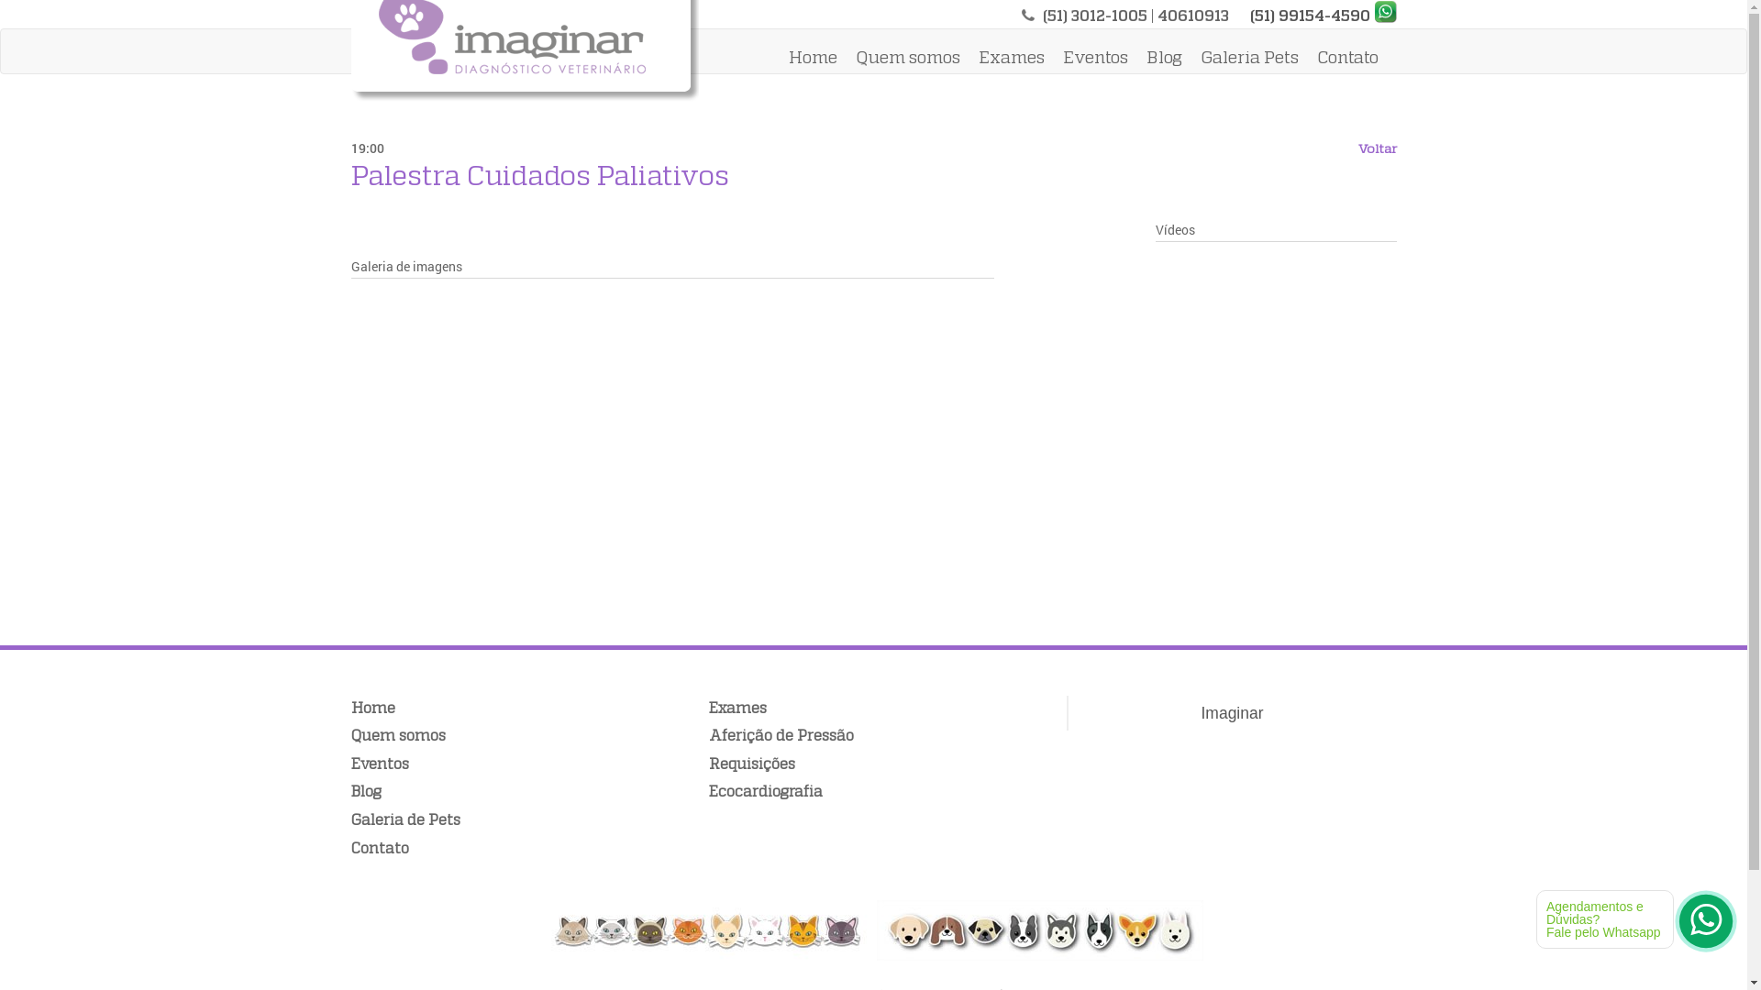 The image size is (1761, 990). I want to click on (51) 99154-4590, so click(1310, 16).